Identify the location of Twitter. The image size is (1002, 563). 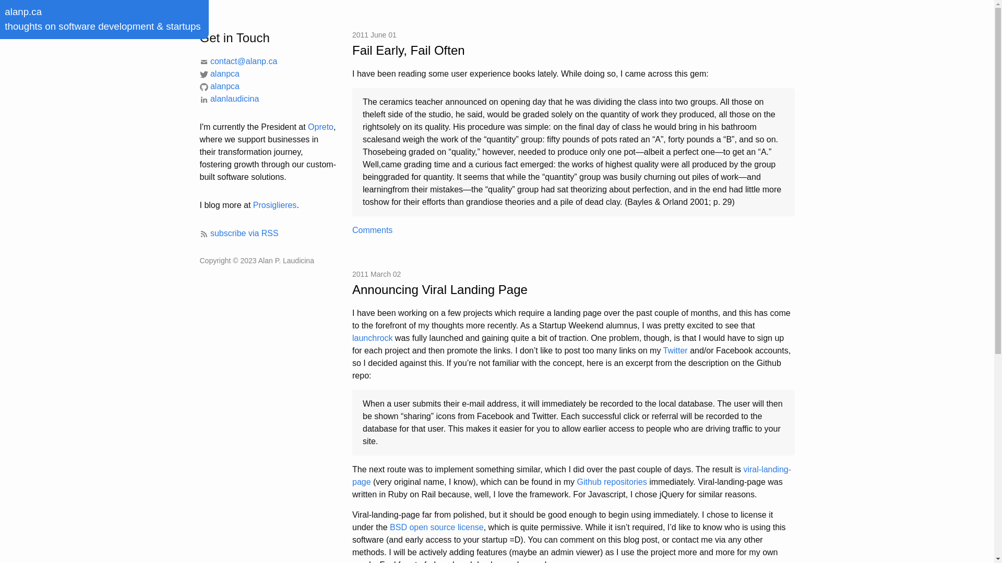
(675, 350).